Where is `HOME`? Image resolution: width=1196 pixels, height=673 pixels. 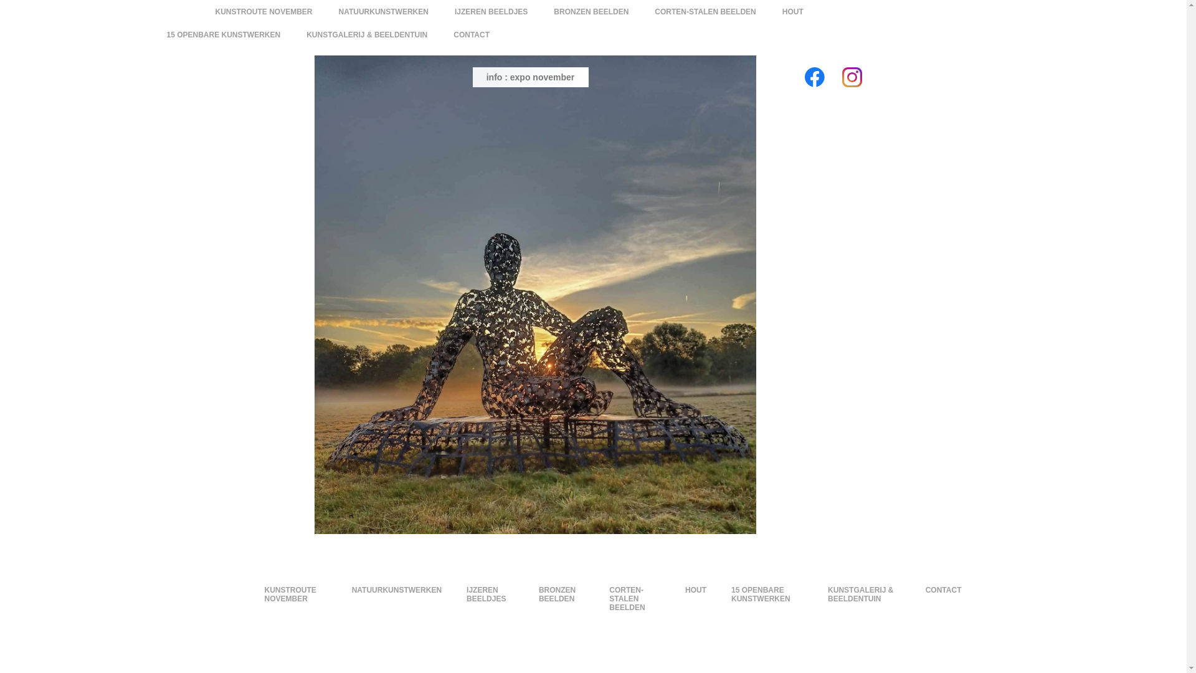 HOME is located at coordinates (178, 11).